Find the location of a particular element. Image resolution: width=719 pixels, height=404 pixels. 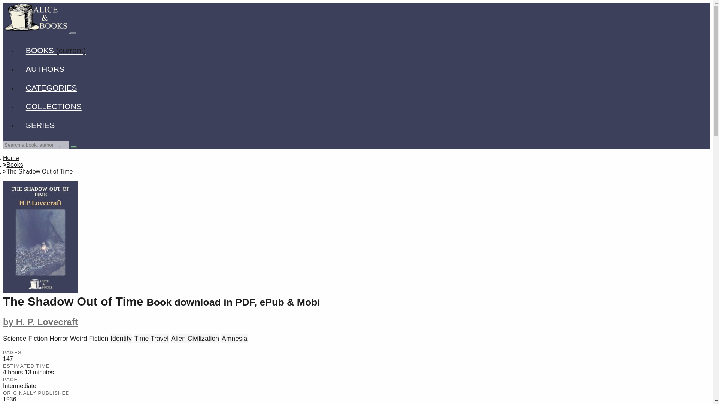

by H. P. Lovecraft is located at coordinates (40, 322).